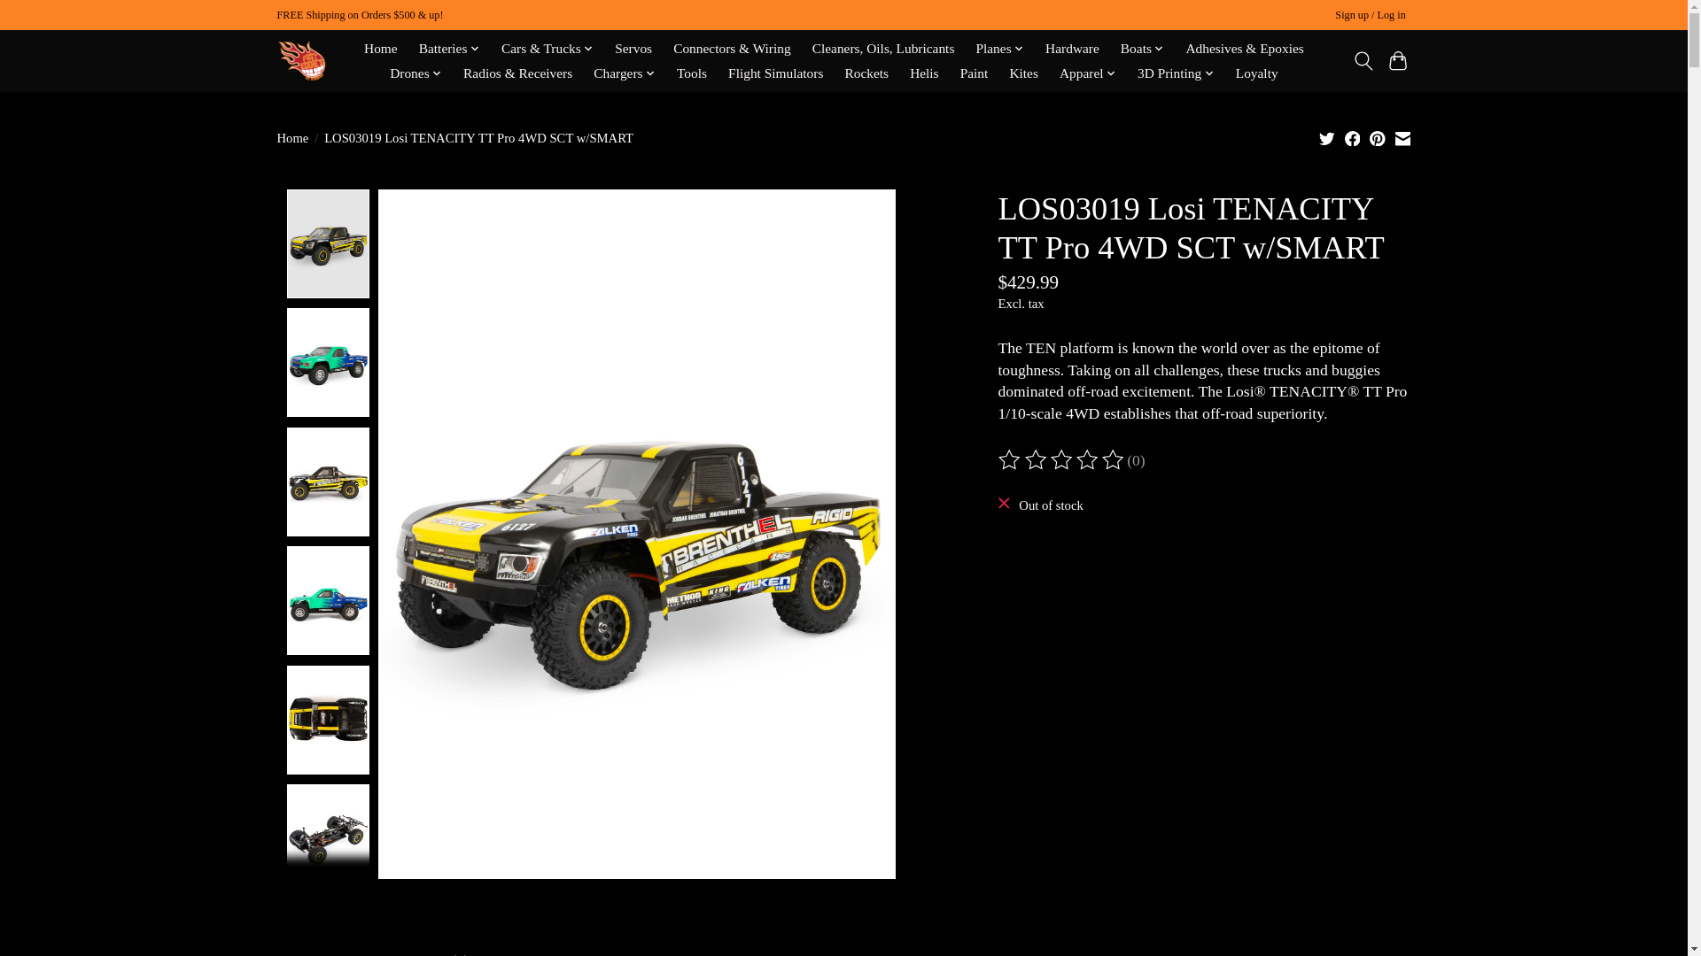 The height and width of the screenshot is (956, 1701). What do you see at coordinates (691, 73) in the screenshot?
I see `Tools` at bounding box center [691, 73].